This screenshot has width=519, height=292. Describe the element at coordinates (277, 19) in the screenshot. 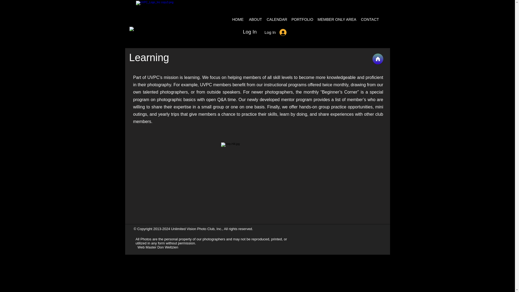

I see `CALENDAR` at that location.